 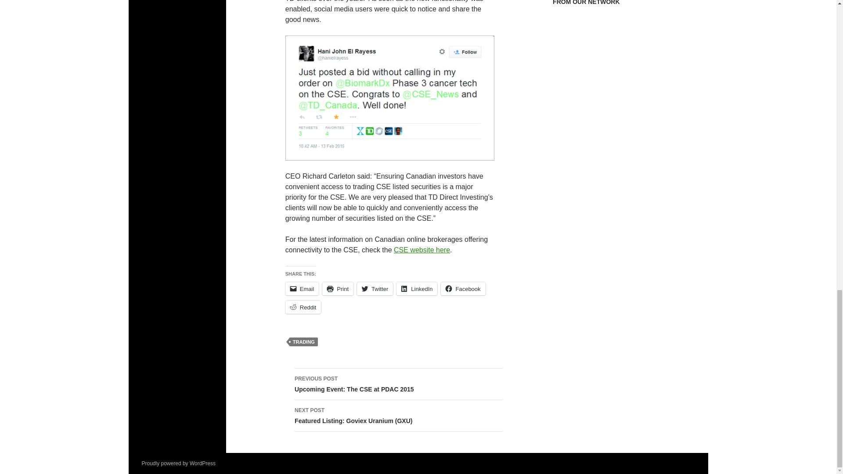 I want to click on Email, so click(x=375, y=288).